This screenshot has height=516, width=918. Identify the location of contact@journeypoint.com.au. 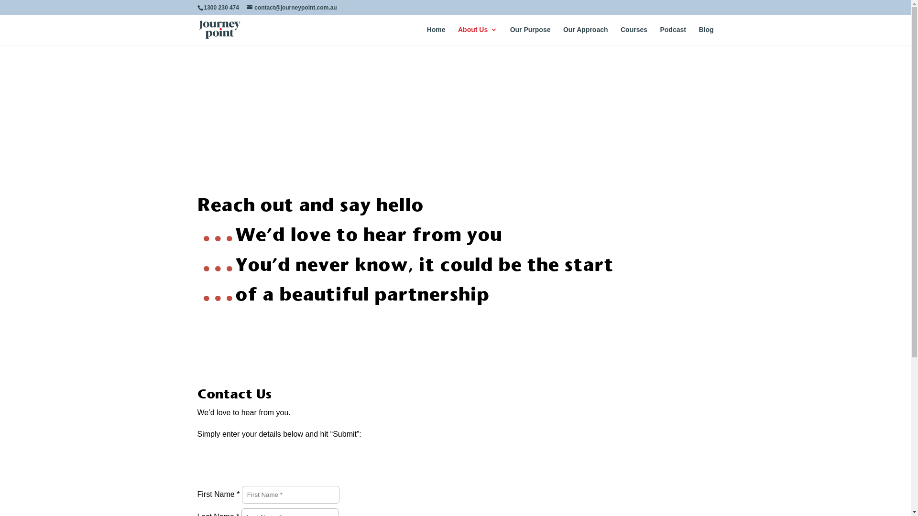
(292, 8).